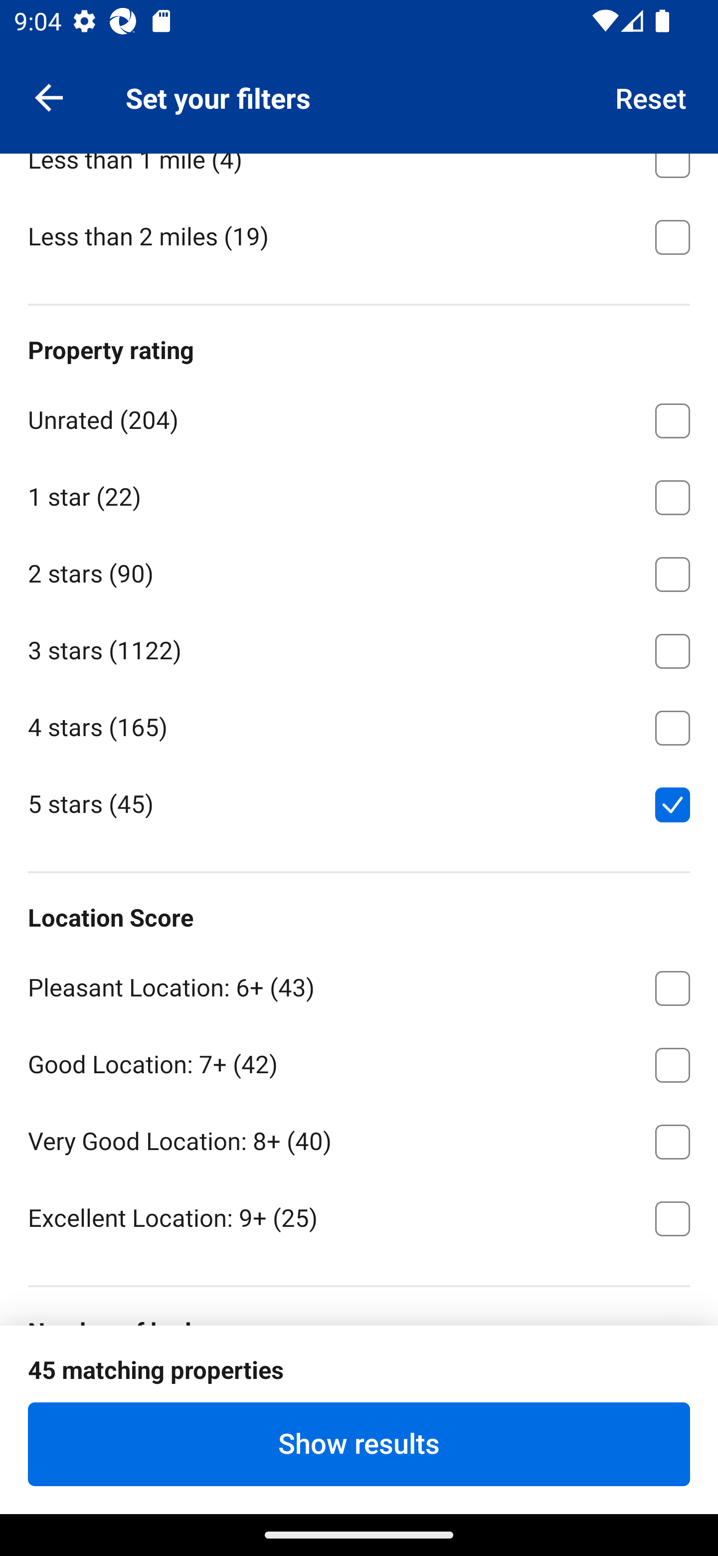 Image resolution: width=718 pixels, height=1556 pixels. Describe the element at coordinates (359, 1061) in the screenshot. I see `Good Location: 7+ ⁦(42)` at that location.